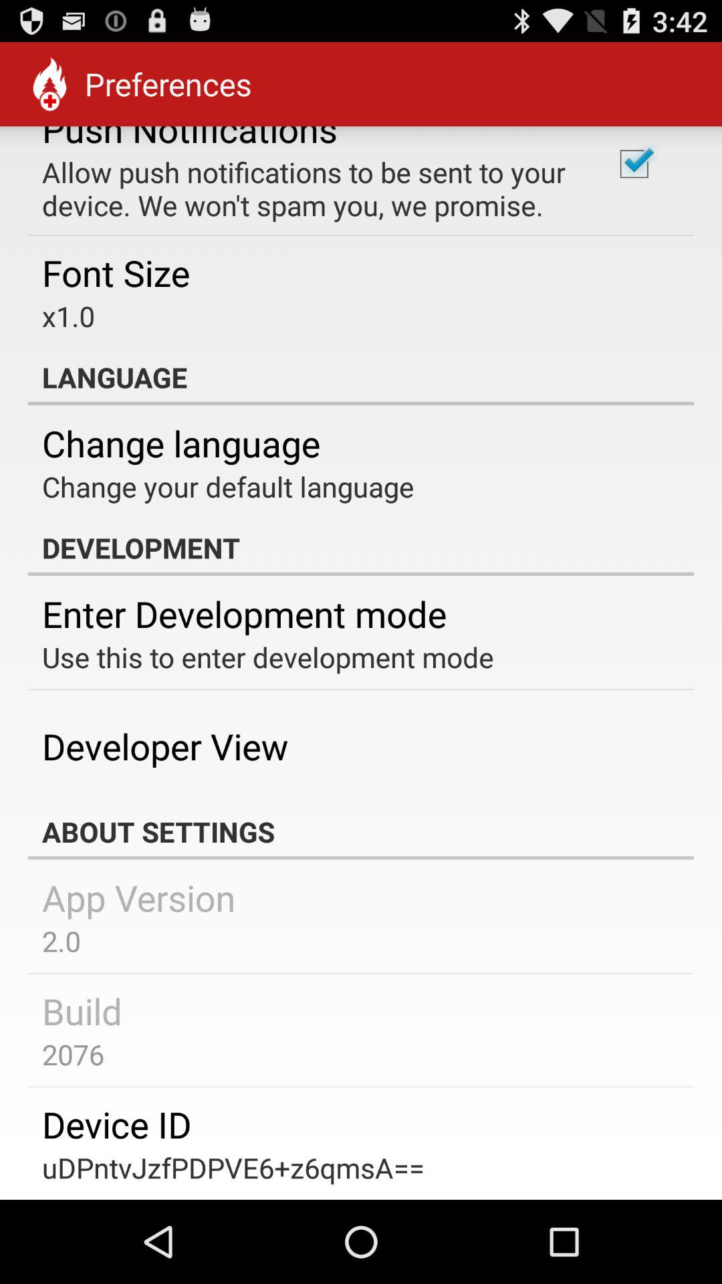  What do you see at coordinates (233, 1168) in the screenshot?
I see `swipe until udpntvjzfpdpve6+z6qmsa== item` at bounding box center [233, 1168].